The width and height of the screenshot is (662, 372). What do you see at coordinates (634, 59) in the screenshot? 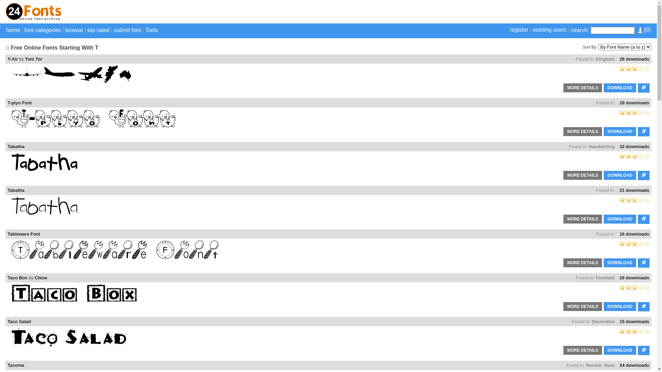
I see `26 downloads` at bounding box center [634, 59].